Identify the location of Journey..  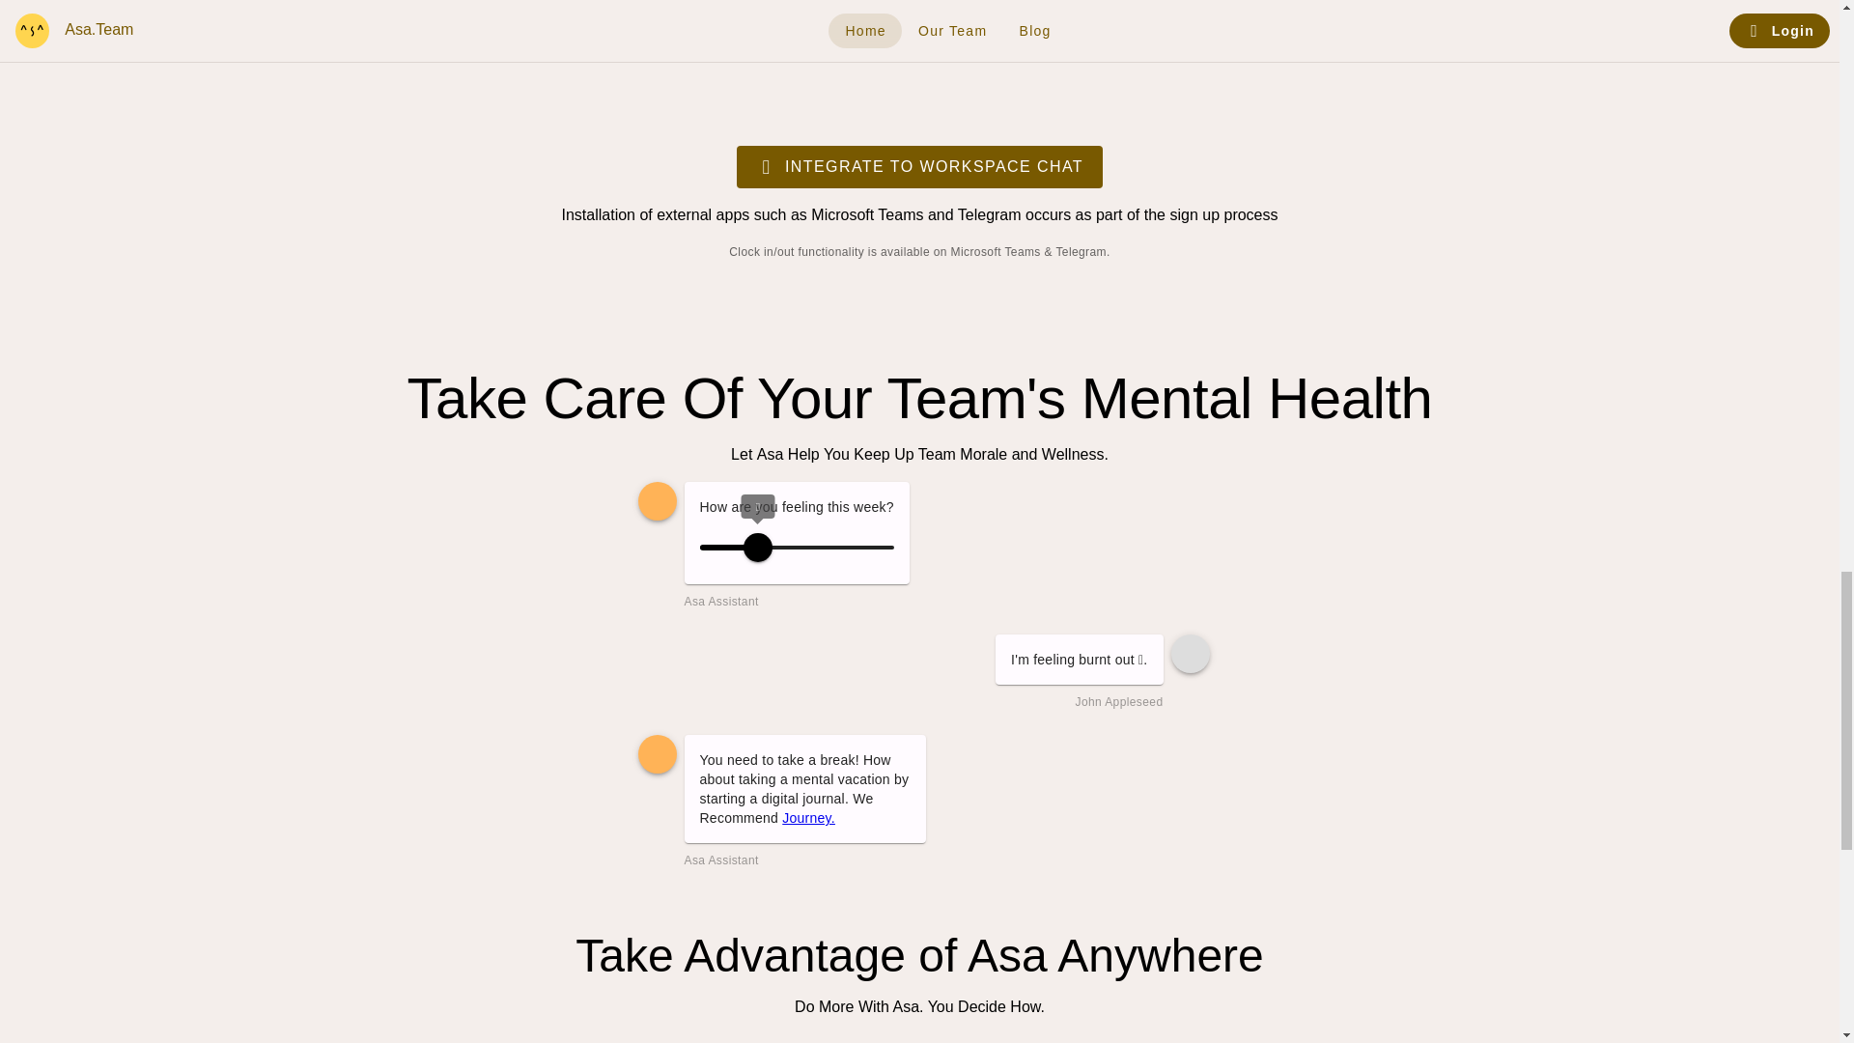
(809, 818).